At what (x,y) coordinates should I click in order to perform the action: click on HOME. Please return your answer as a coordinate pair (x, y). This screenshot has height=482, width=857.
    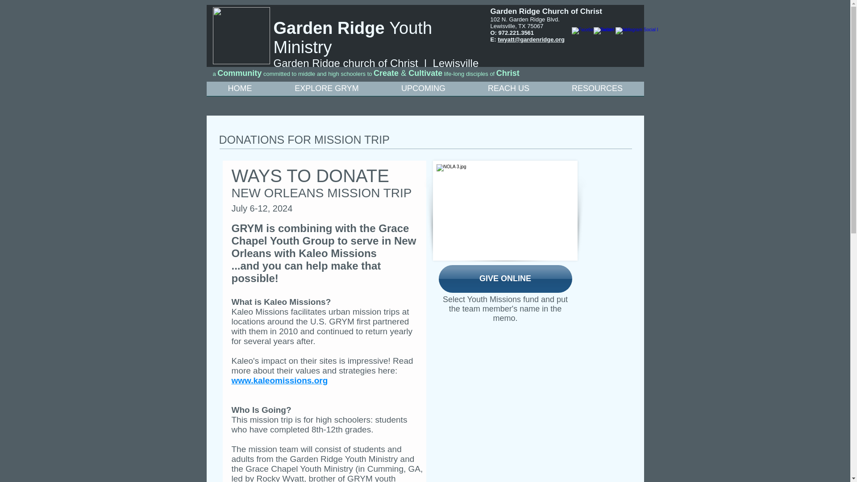
    Looking at the image, I should click on (240, 91).